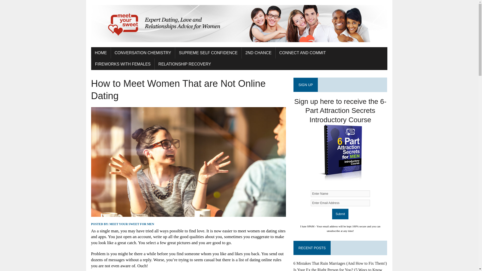 The image size is (482, 271). What do you see at coordinates (185, 64) in the screenshot?
I see `RELATIONSHIP RECOVERY` at bounding box center [185, 64].